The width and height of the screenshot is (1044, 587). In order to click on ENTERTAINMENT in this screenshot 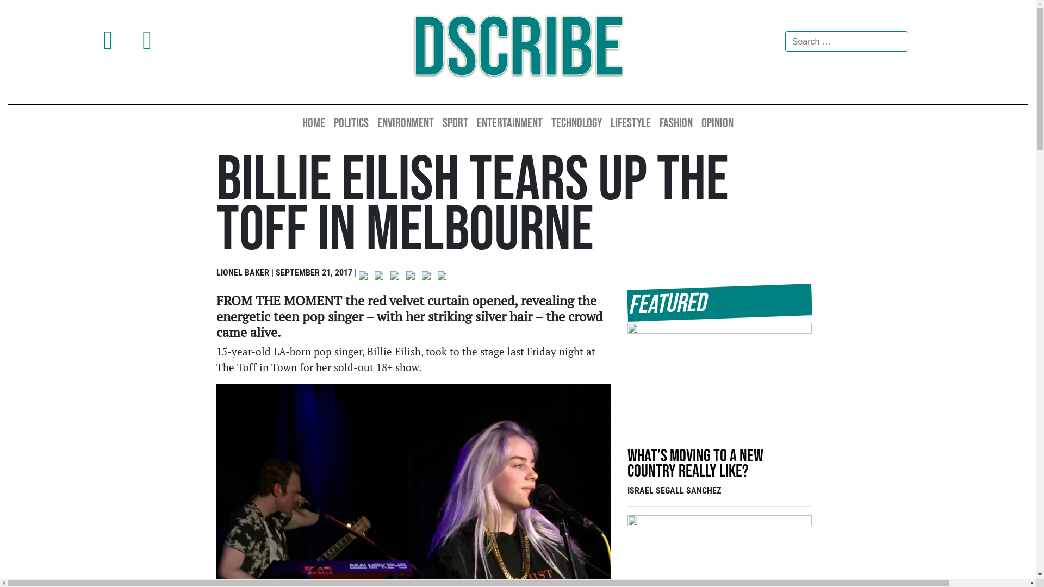, I will do `click(510, 123)`.